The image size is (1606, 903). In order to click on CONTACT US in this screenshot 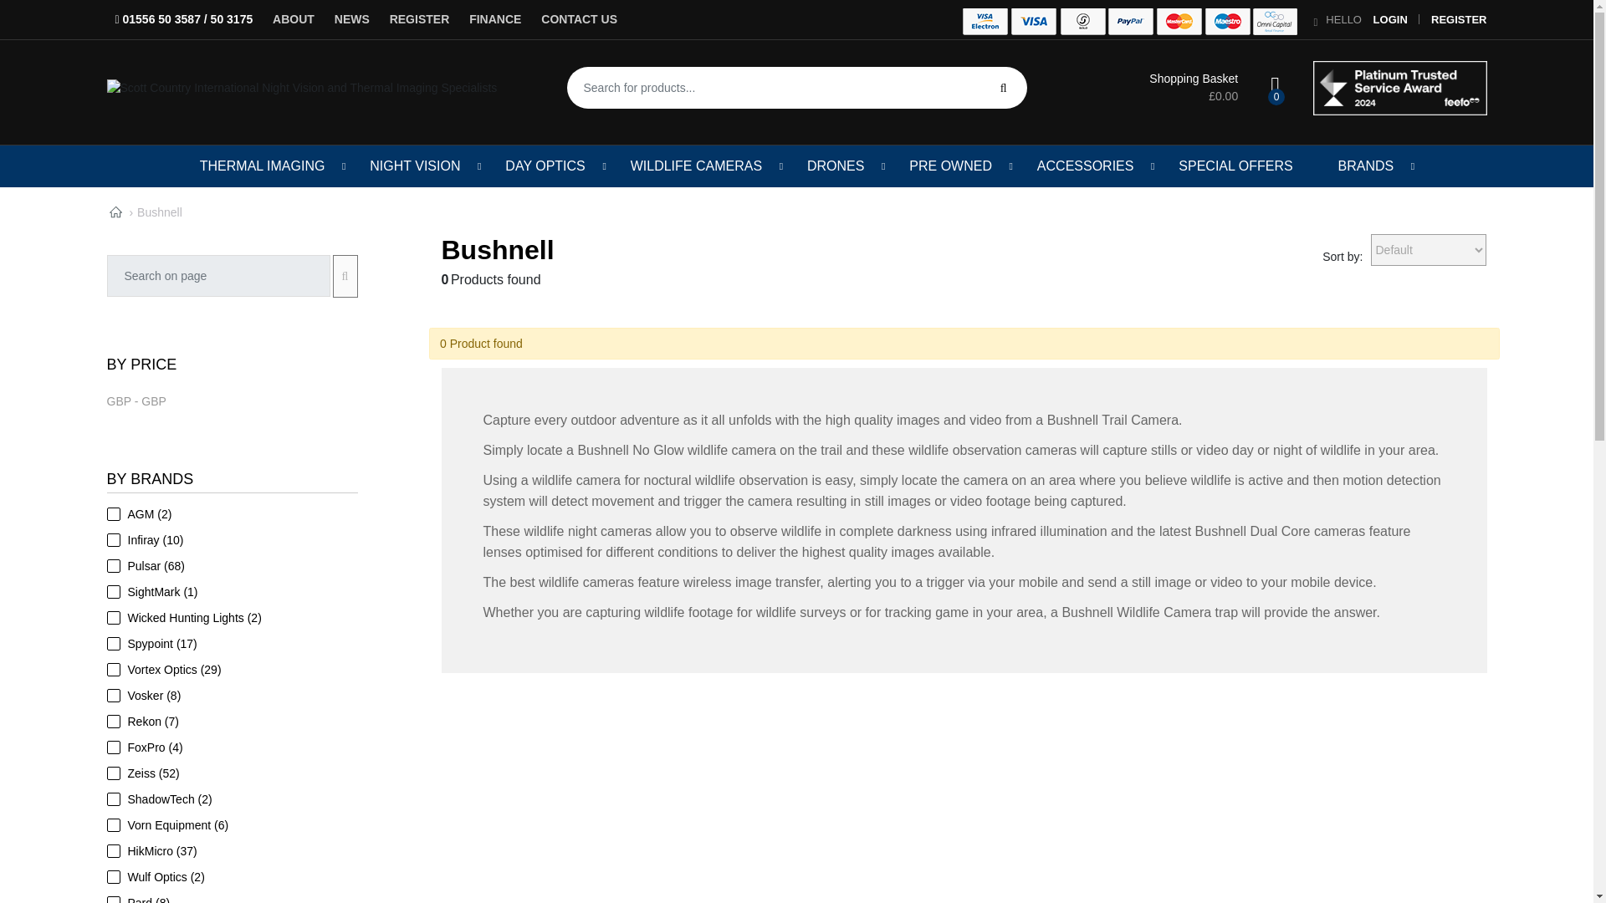, I will do `click(579, 18)`.